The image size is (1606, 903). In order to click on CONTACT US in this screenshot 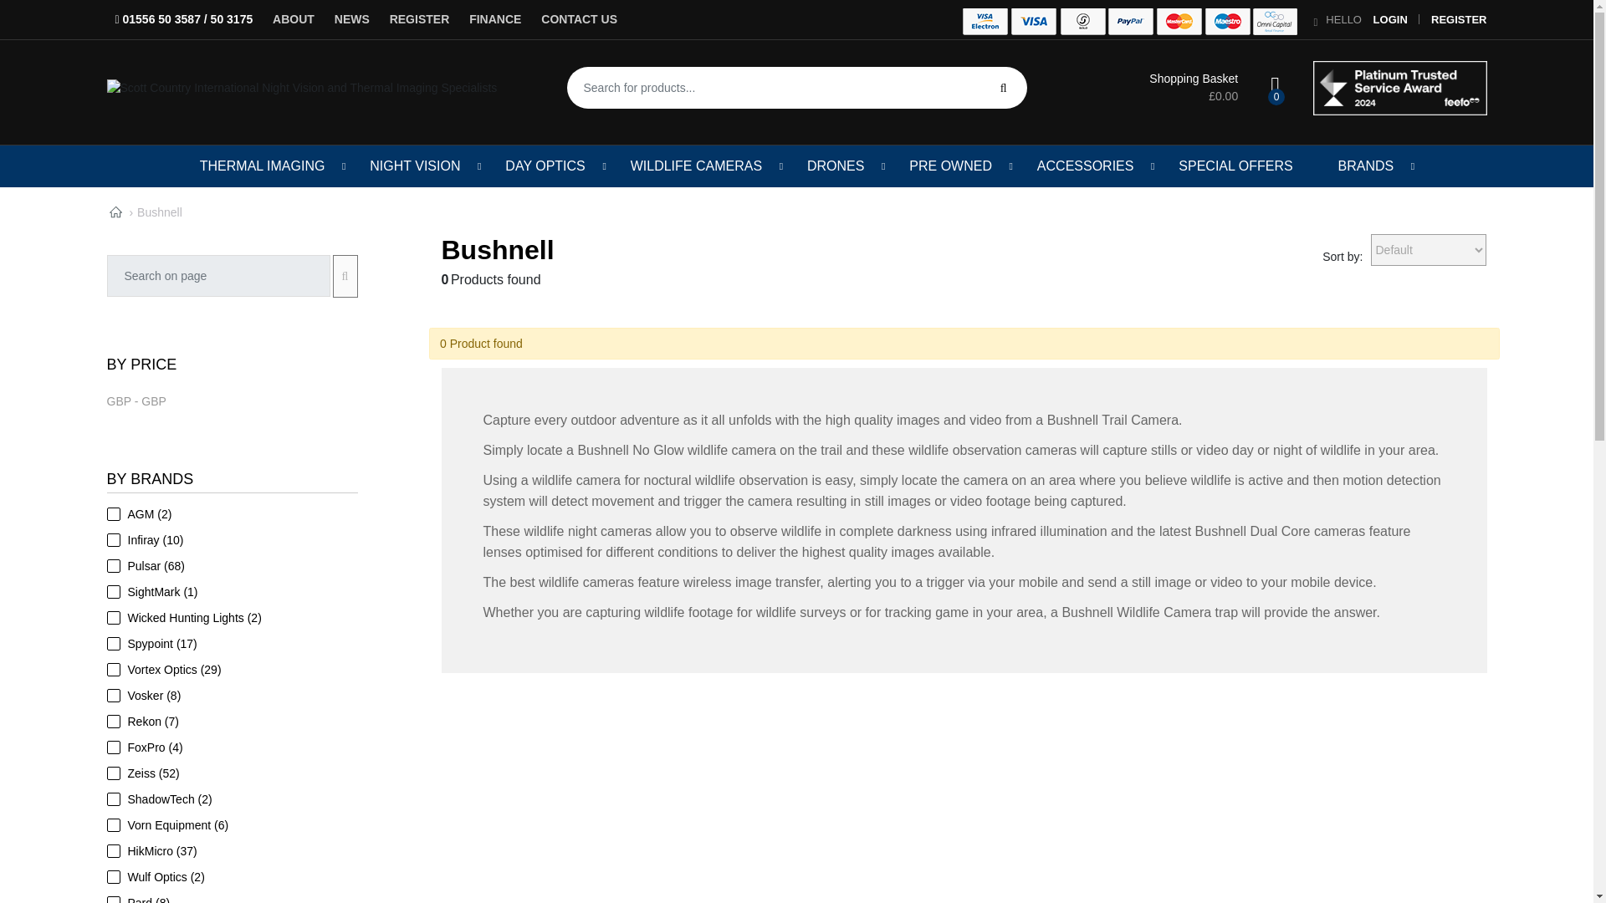, I will do `click(579, 18)`.